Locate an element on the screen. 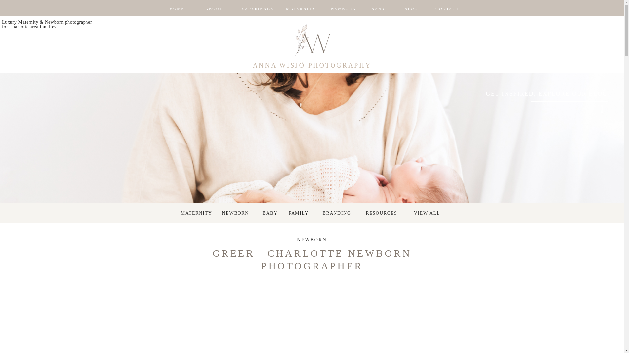  MATERNITY is located at coordinates (198, 213).